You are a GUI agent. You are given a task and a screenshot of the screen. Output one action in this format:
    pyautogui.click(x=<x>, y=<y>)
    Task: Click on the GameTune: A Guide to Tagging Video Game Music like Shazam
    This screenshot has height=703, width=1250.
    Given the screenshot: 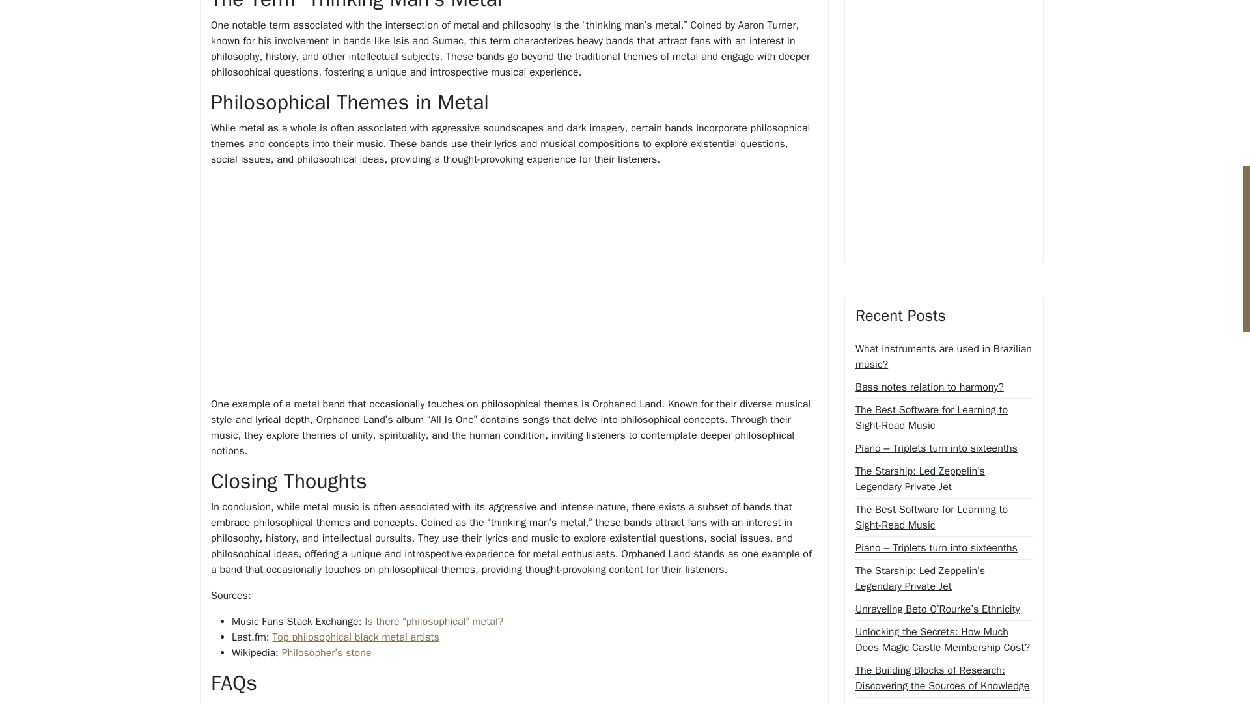 What is the action you would take?
    pyautogui.click(x=943, y=702)
    